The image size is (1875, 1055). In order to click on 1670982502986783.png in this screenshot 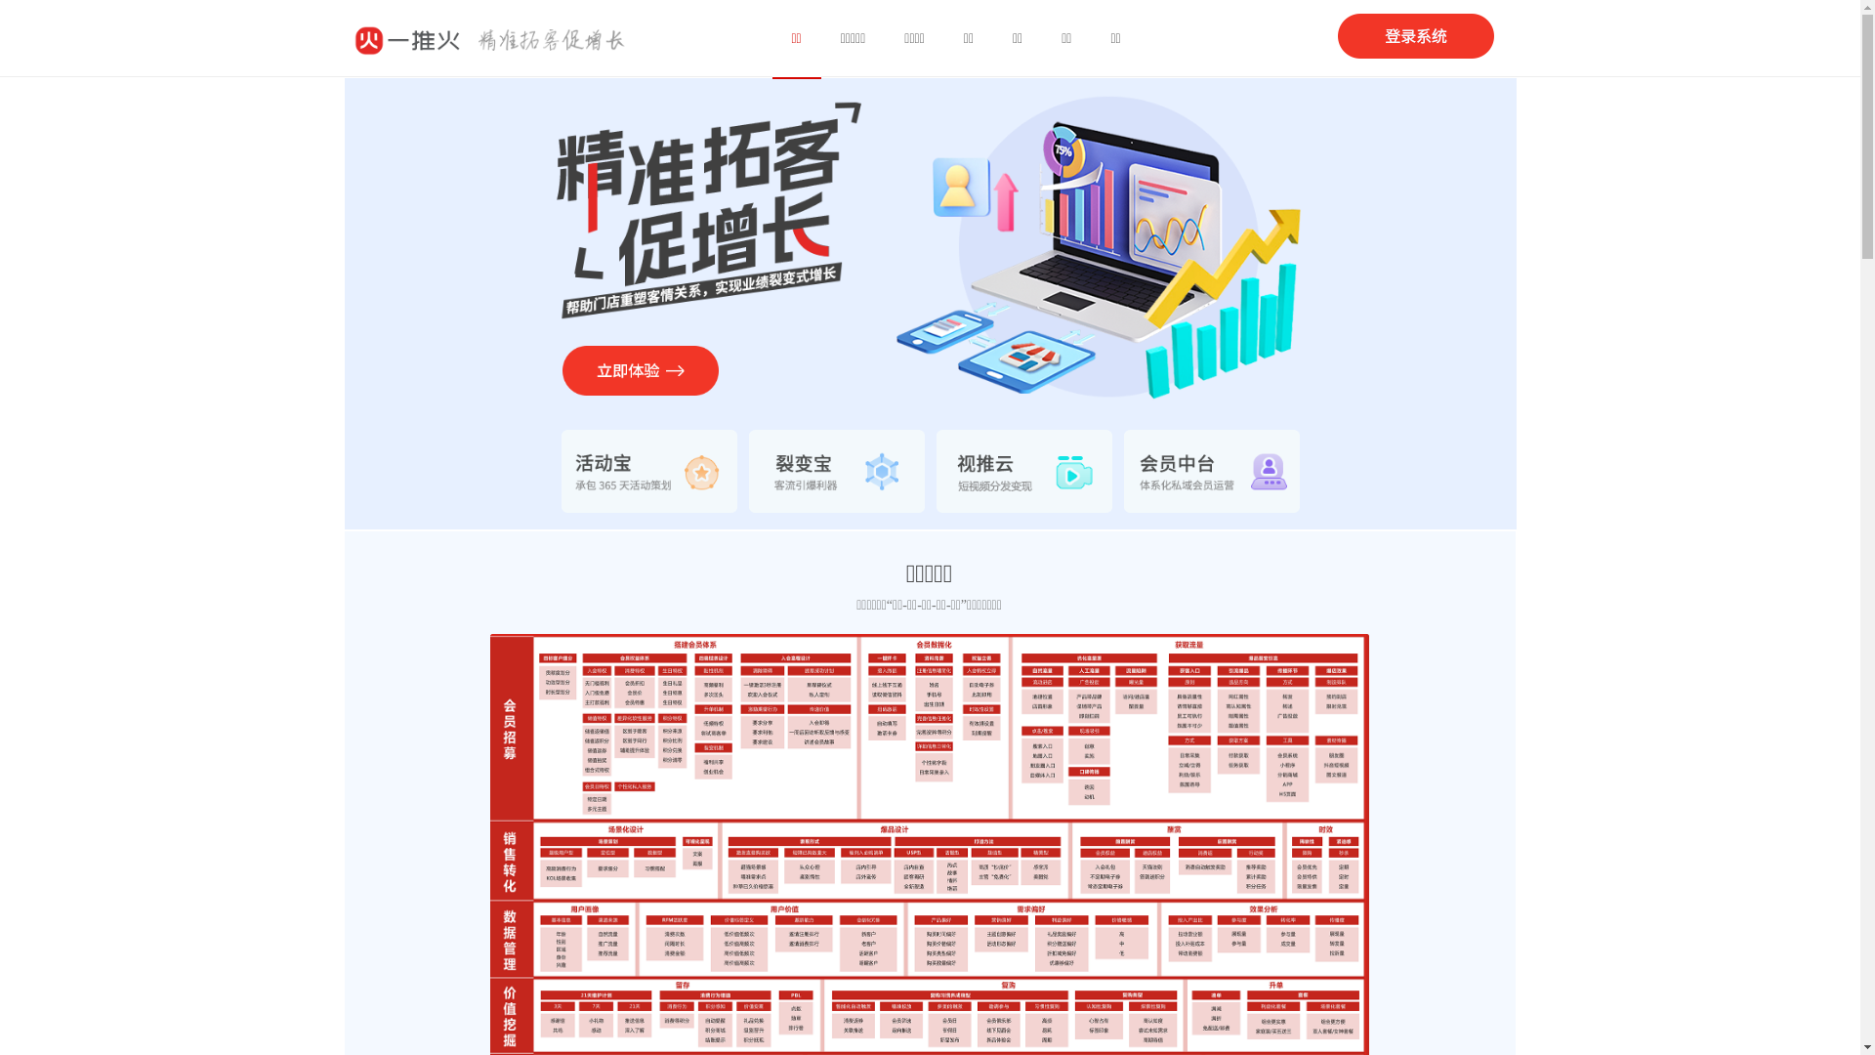, I will do `click(1023, 471)`.